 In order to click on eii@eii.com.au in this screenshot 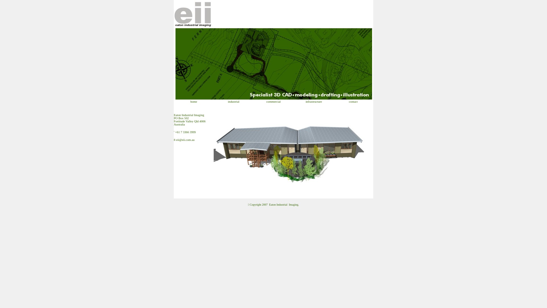, I will do `click(185, 140)`.